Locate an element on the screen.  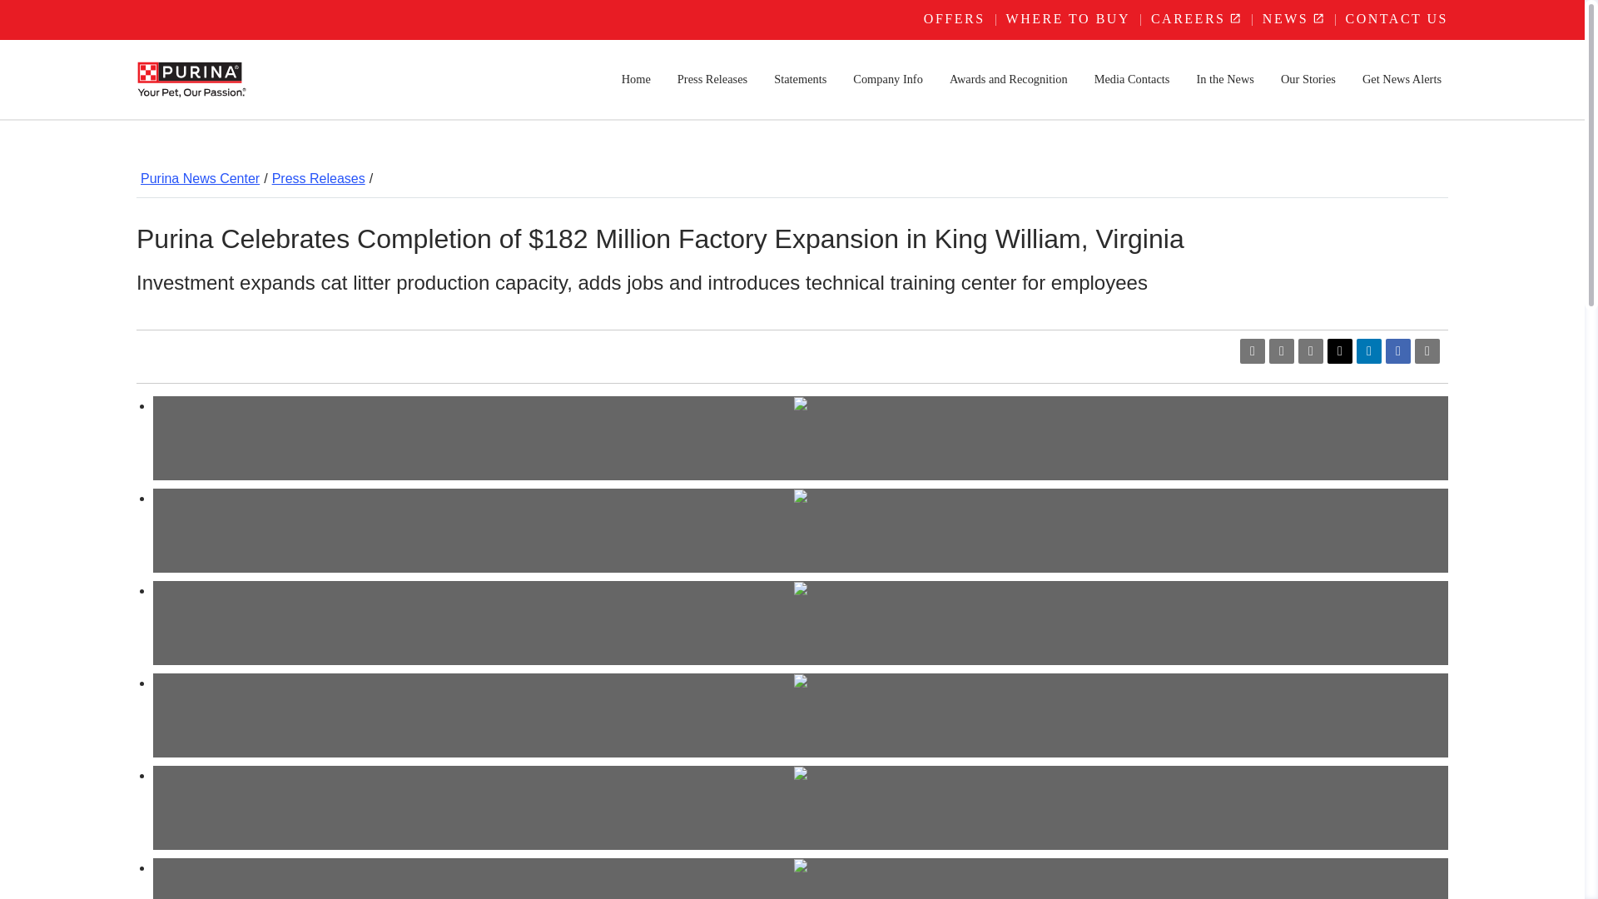
Facebook Share is located at coordinates (1398, 351).